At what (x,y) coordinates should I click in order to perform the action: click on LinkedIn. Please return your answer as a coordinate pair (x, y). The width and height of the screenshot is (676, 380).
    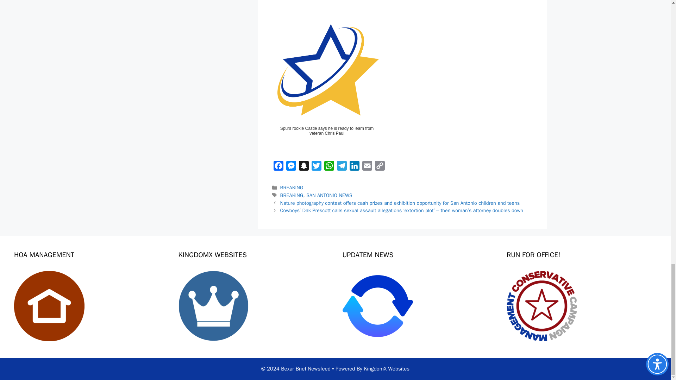
    Looking at the image, I should click on (354, 167).